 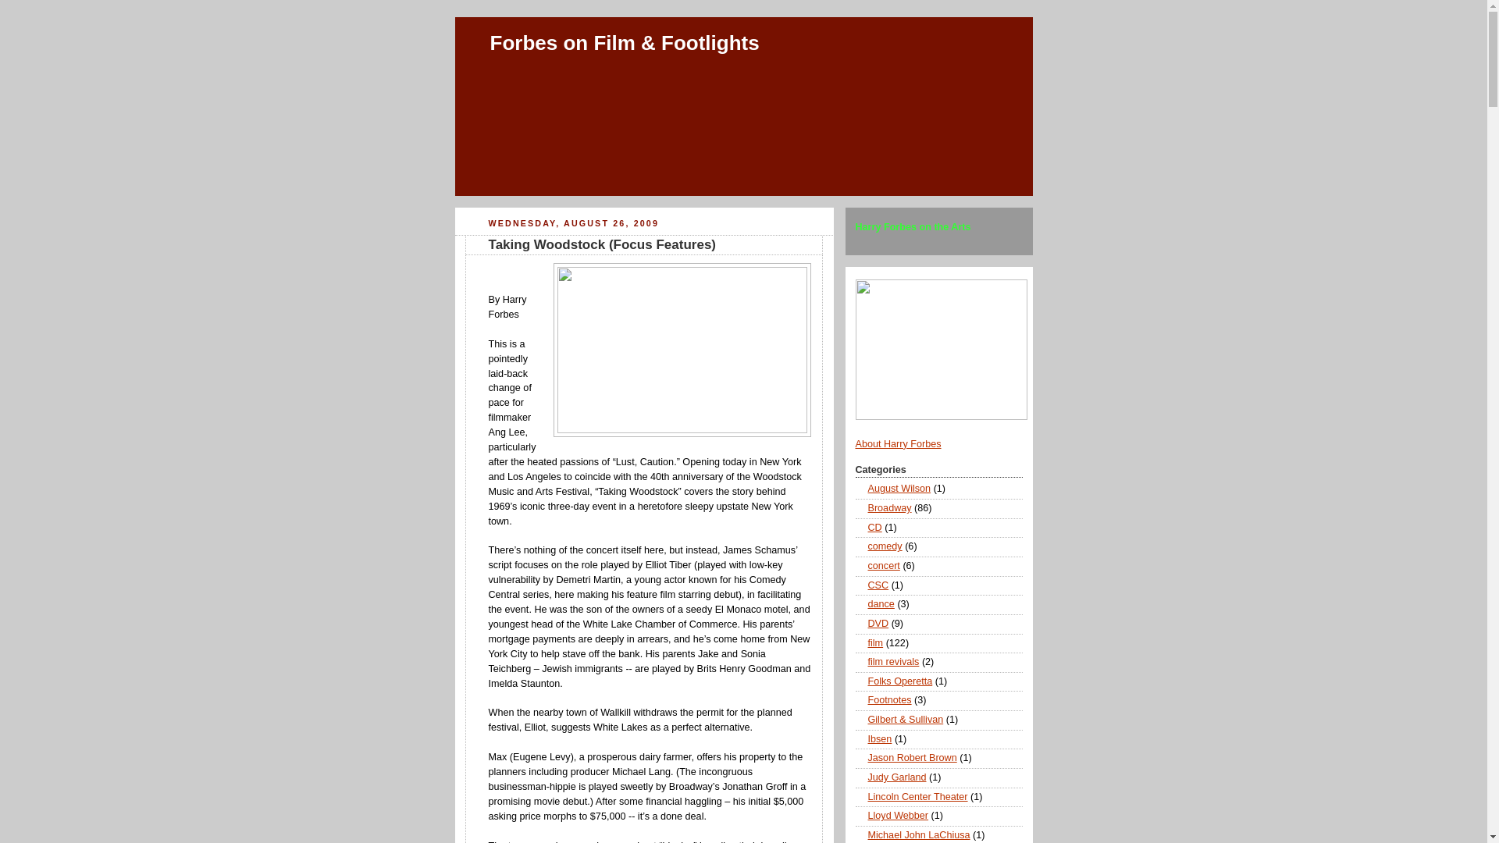 What do you see at coordinates (885, 546) in the screenshot?
I see `comedy` at bounding box center [885, 546].